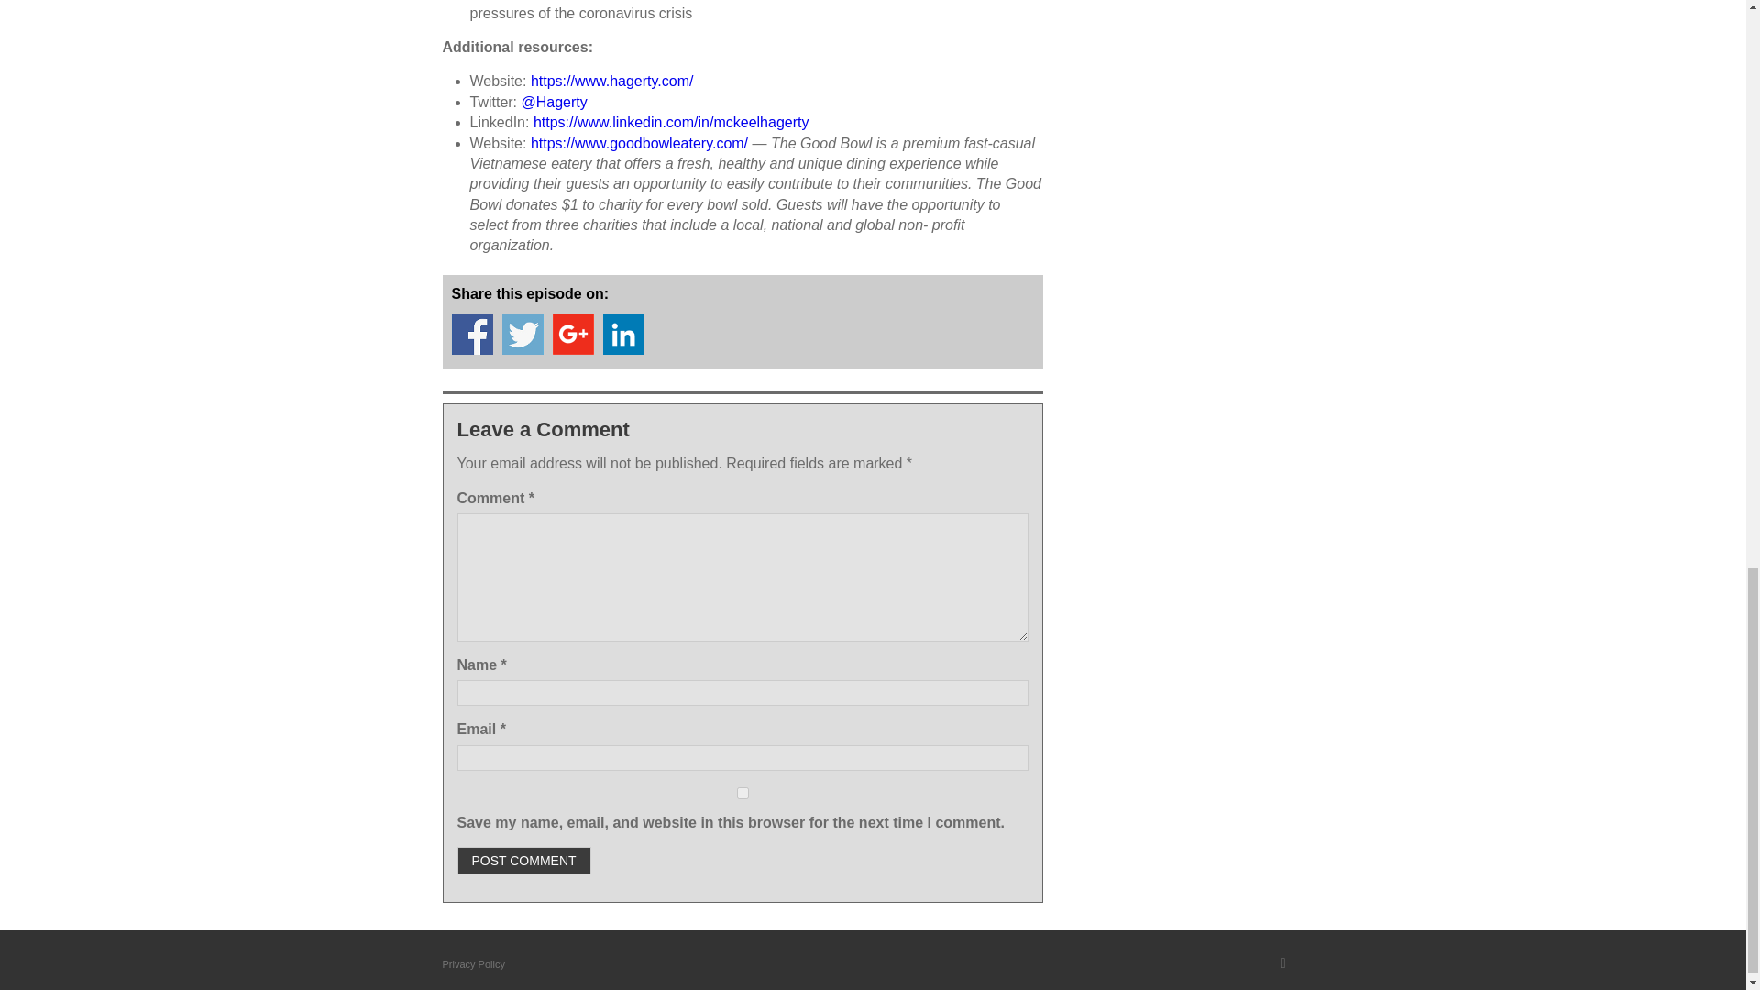 The width and height of the screenshot is (1760, 990). I want to click on Share on Twitter, so click(522, 334).